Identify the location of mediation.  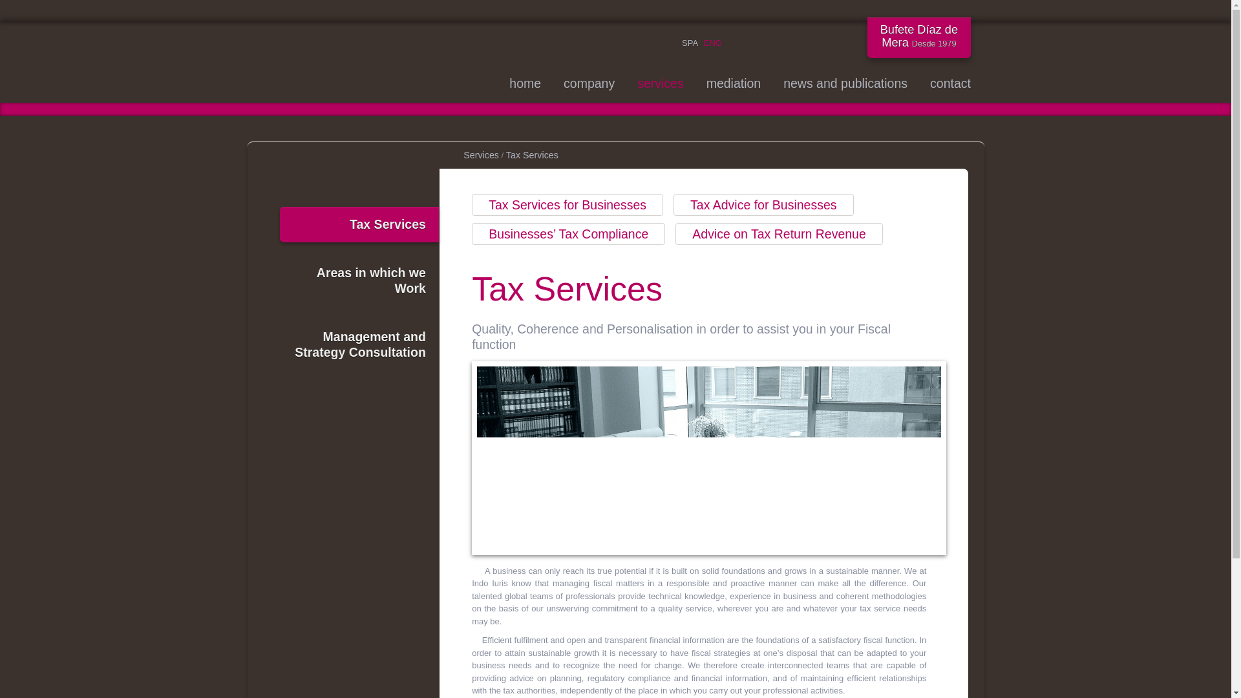
(734, 83).